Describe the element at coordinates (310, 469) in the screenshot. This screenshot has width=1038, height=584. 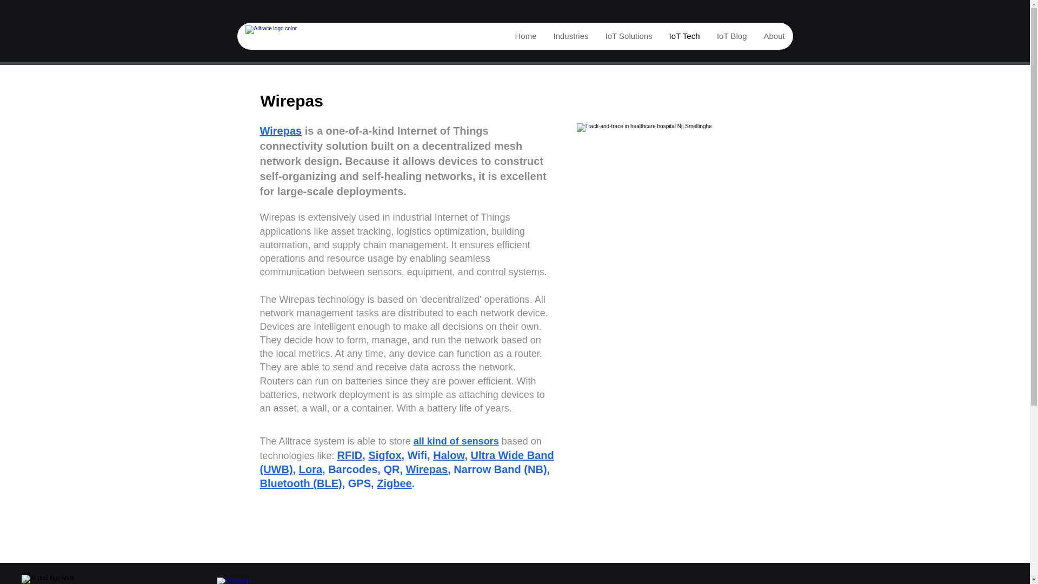
I see `Lora` at that location.